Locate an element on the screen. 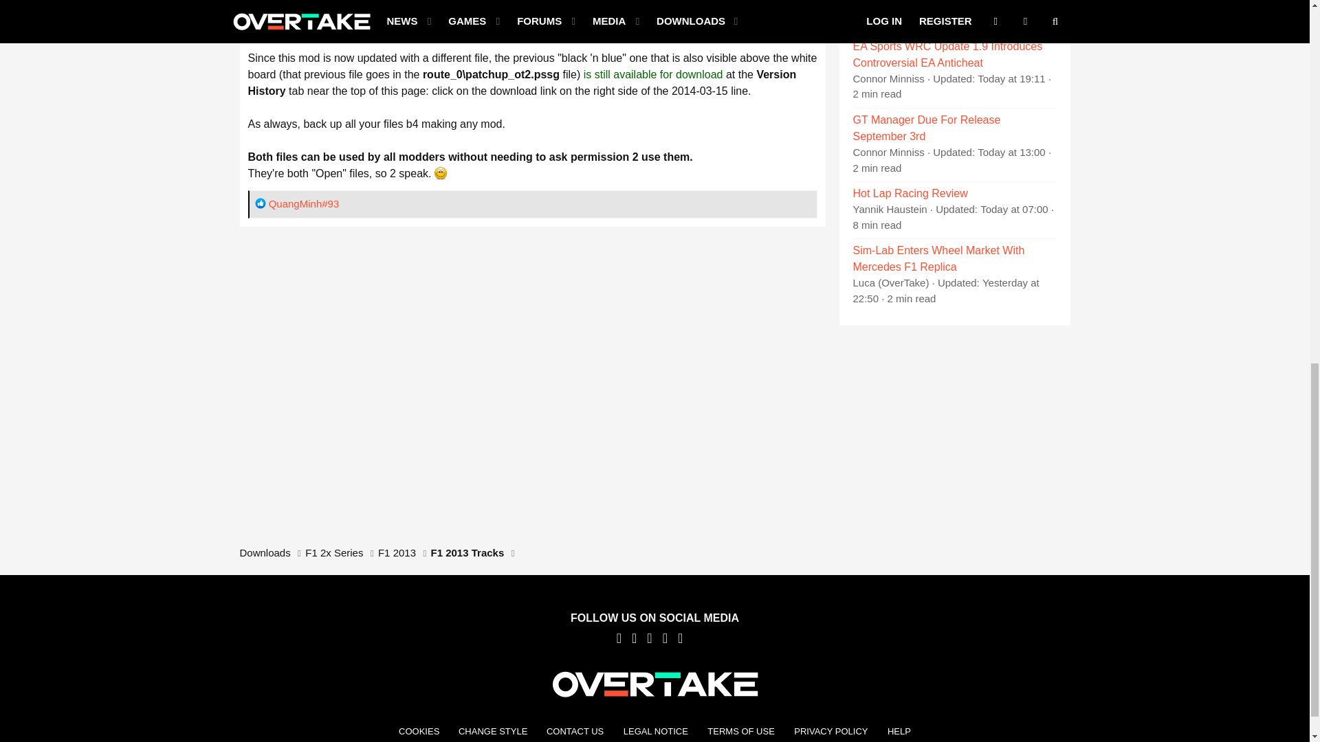  Jul 17, 2024 at 13:00 is located at coordinates (1011, 152).